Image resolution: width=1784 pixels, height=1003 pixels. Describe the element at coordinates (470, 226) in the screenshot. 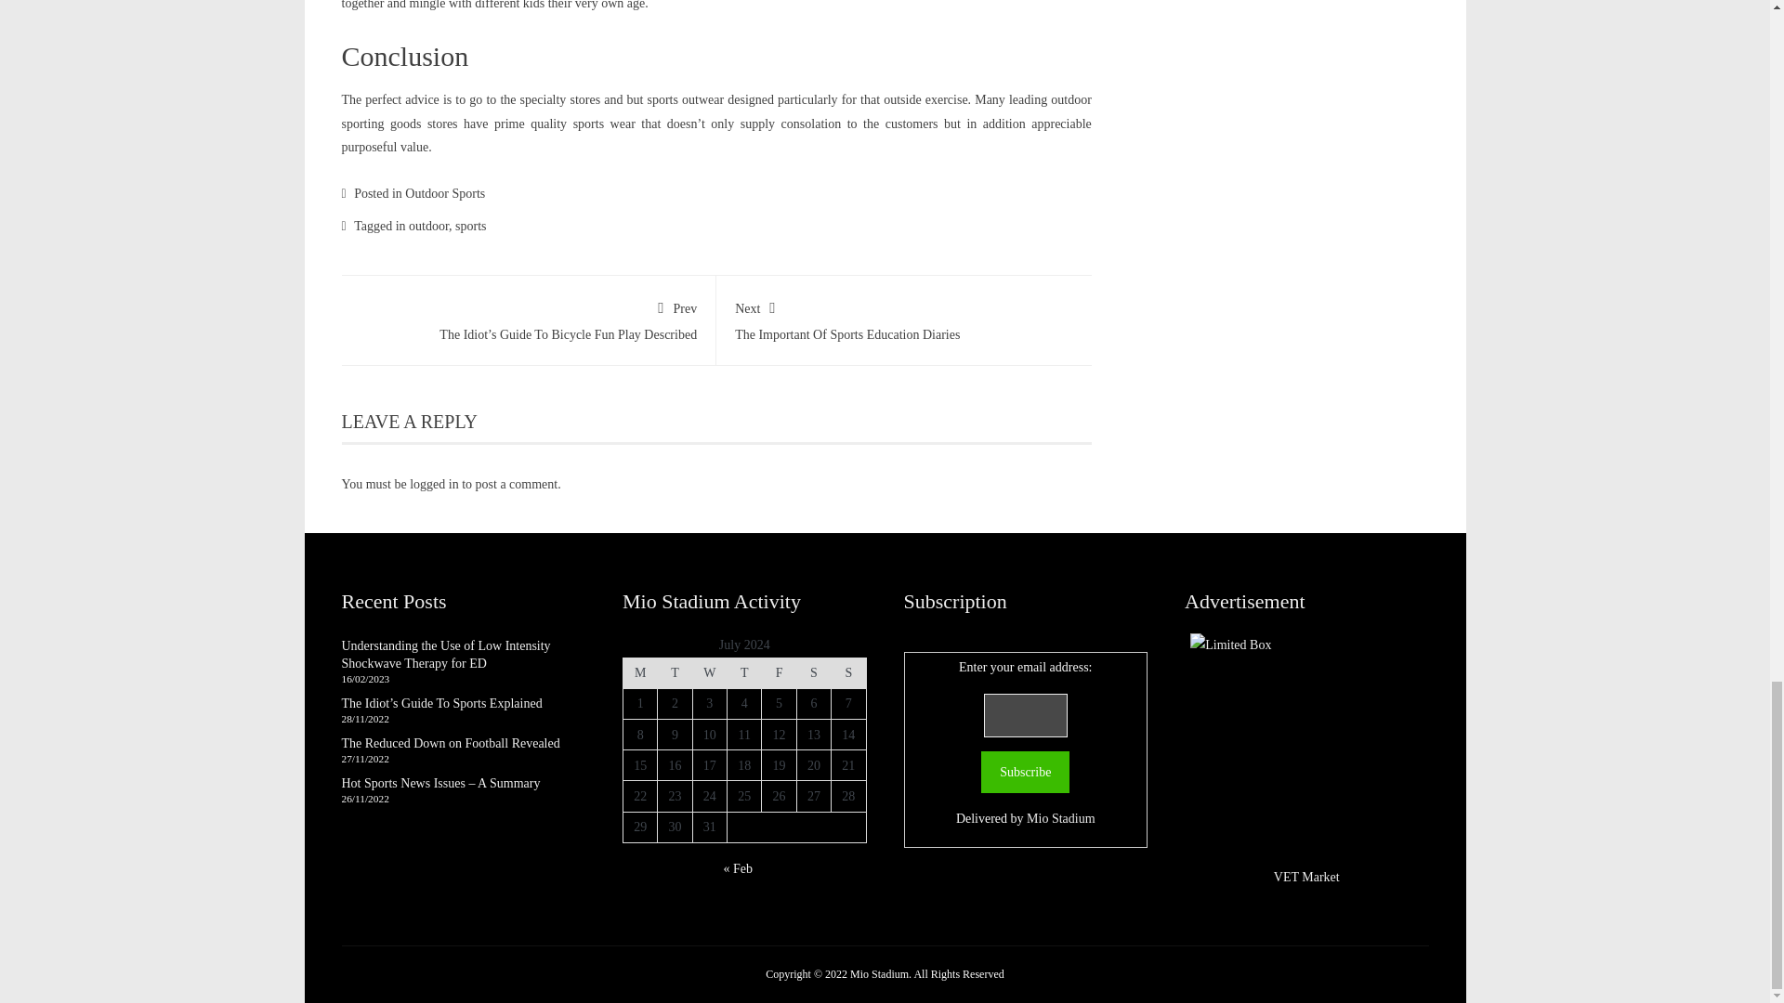

I see `sports` at that location.